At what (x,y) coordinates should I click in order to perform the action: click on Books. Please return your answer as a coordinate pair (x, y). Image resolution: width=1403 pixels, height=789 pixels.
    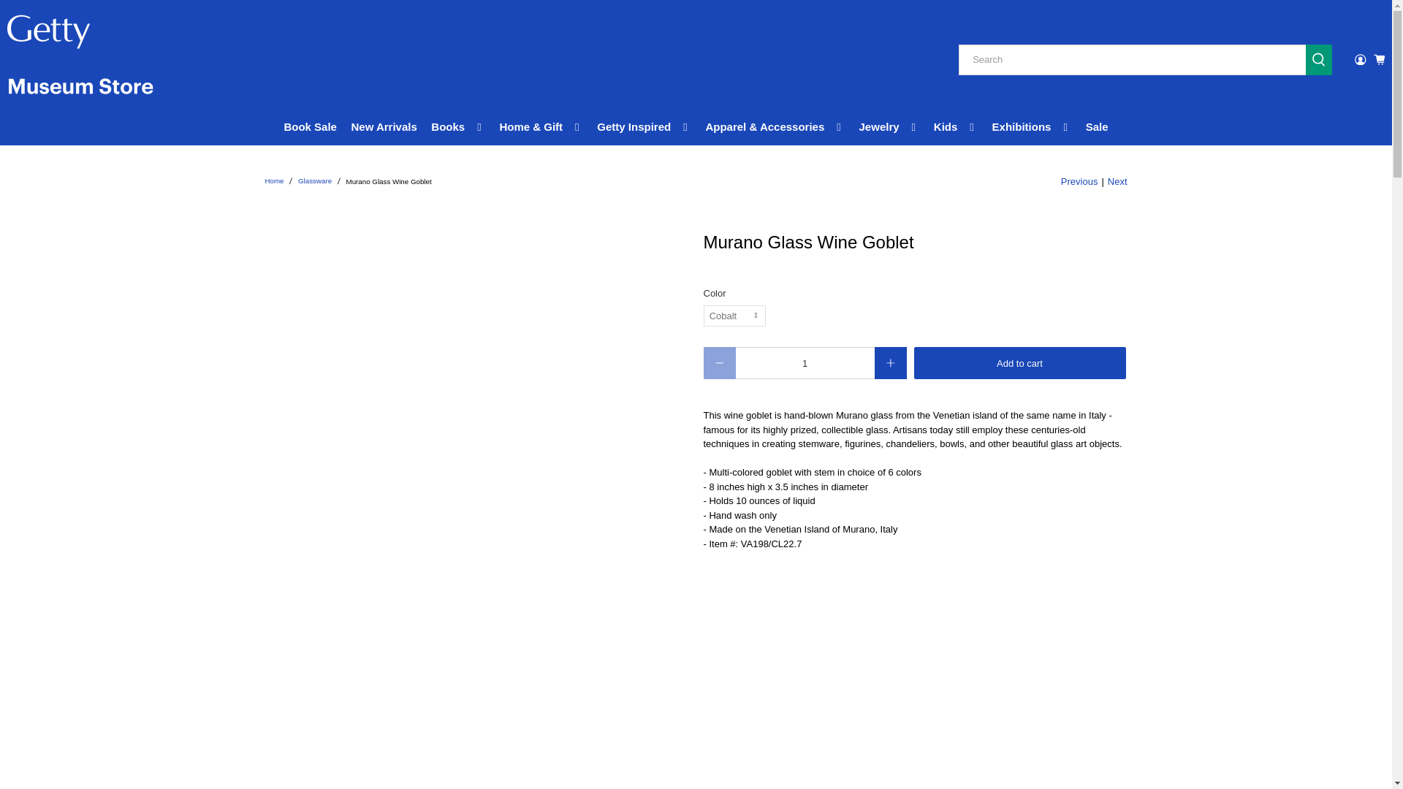
    Looking at the image, I should click on (458, 127).